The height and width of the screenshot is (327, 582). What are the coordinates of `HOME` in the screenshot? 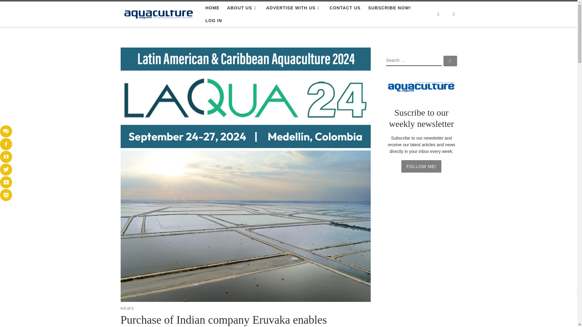 It's located at (212, 8).